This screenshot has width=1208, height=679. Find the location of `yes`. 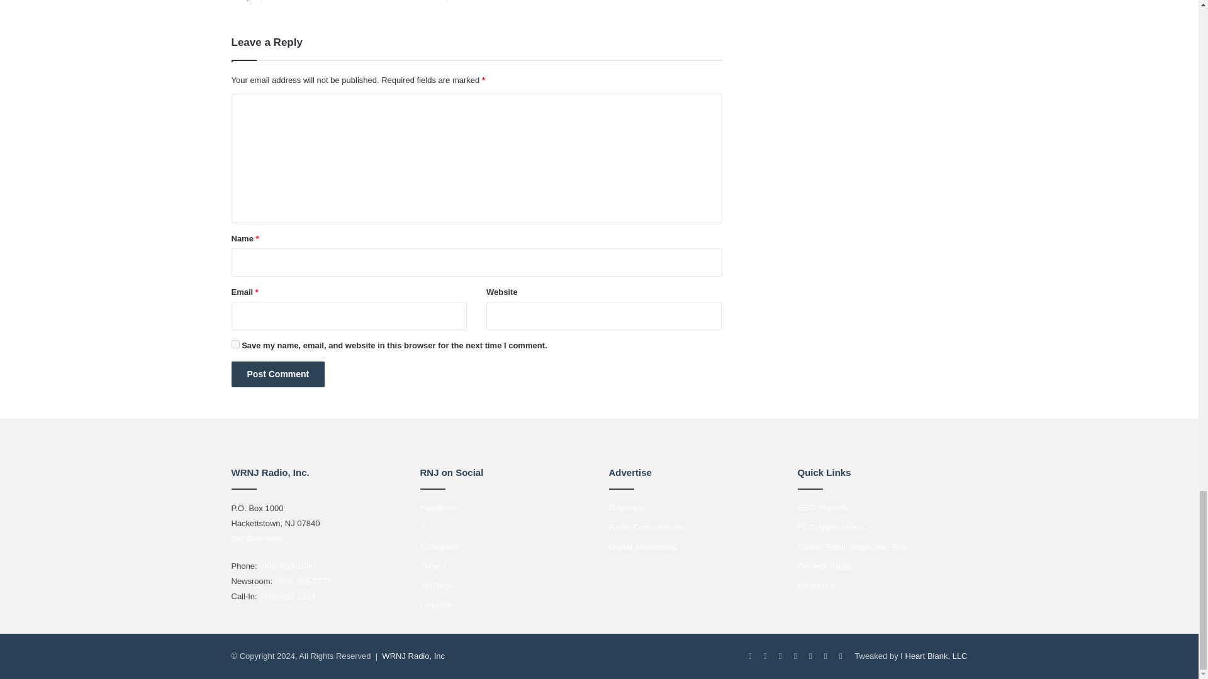

yes is located at coordinates (235, 345).